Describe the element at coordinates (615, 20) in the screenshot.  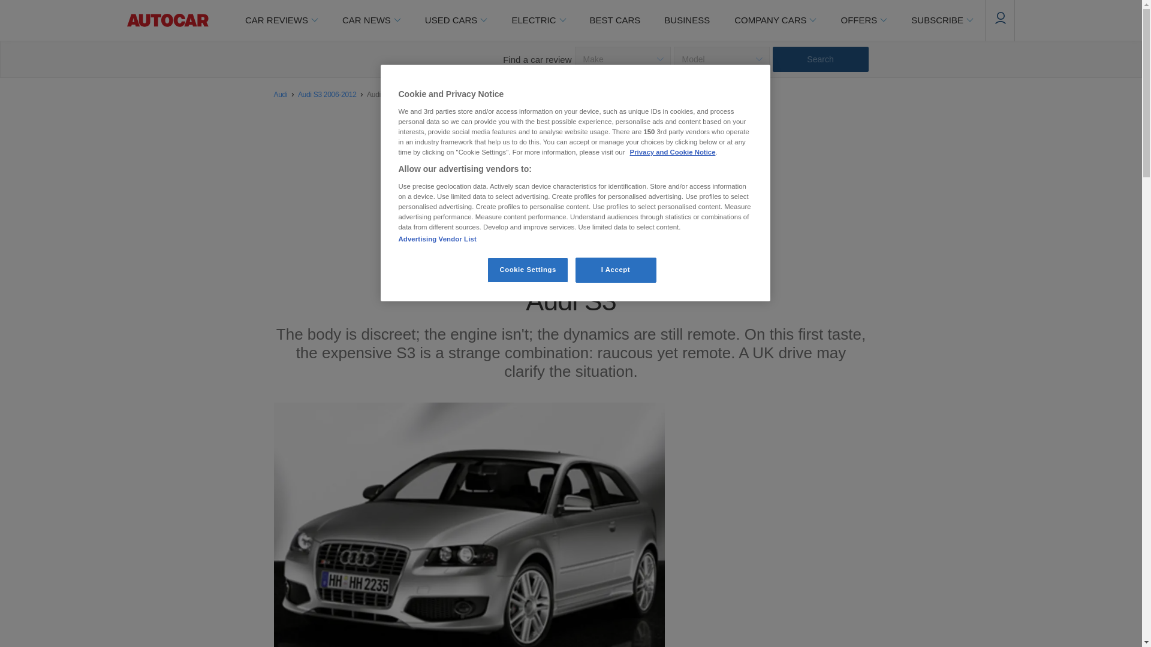
I see `BEST CARS` at that location.